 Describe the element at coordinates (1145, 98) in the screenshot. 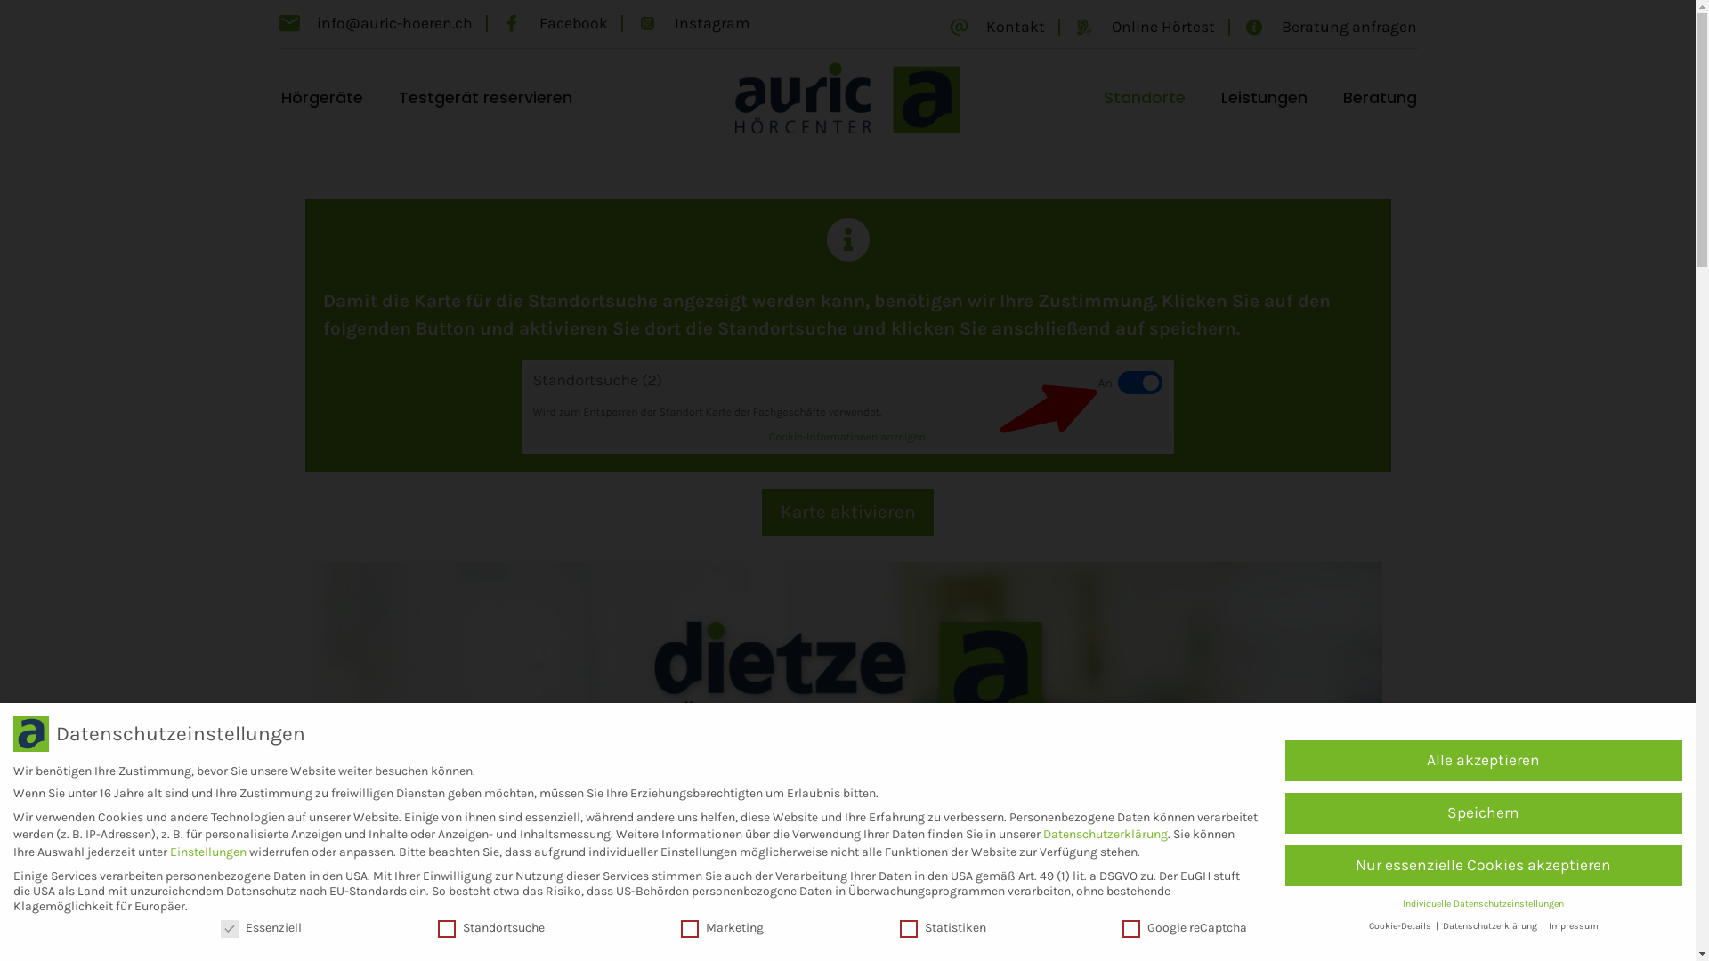

I see `Standorte` at that location.